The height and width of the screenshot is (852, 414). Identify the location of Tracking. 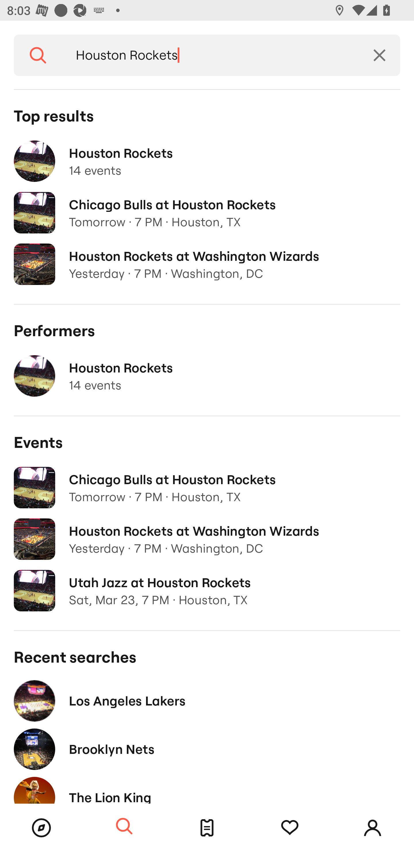
(290, 828).